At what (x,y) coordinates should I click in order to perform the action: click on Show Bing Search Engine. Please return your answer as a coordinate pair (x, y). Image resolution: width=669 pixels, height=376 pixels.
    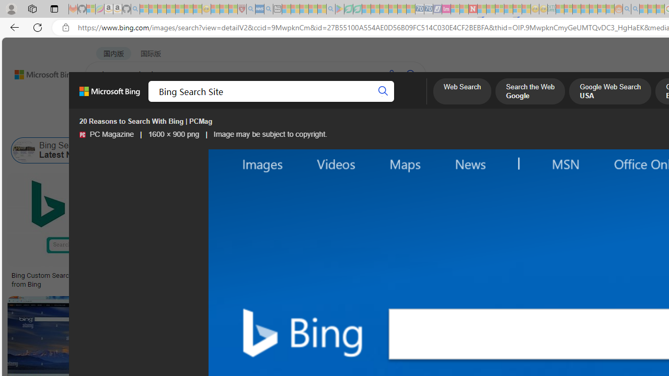
    Looking at the image, I should click on (465, 150).